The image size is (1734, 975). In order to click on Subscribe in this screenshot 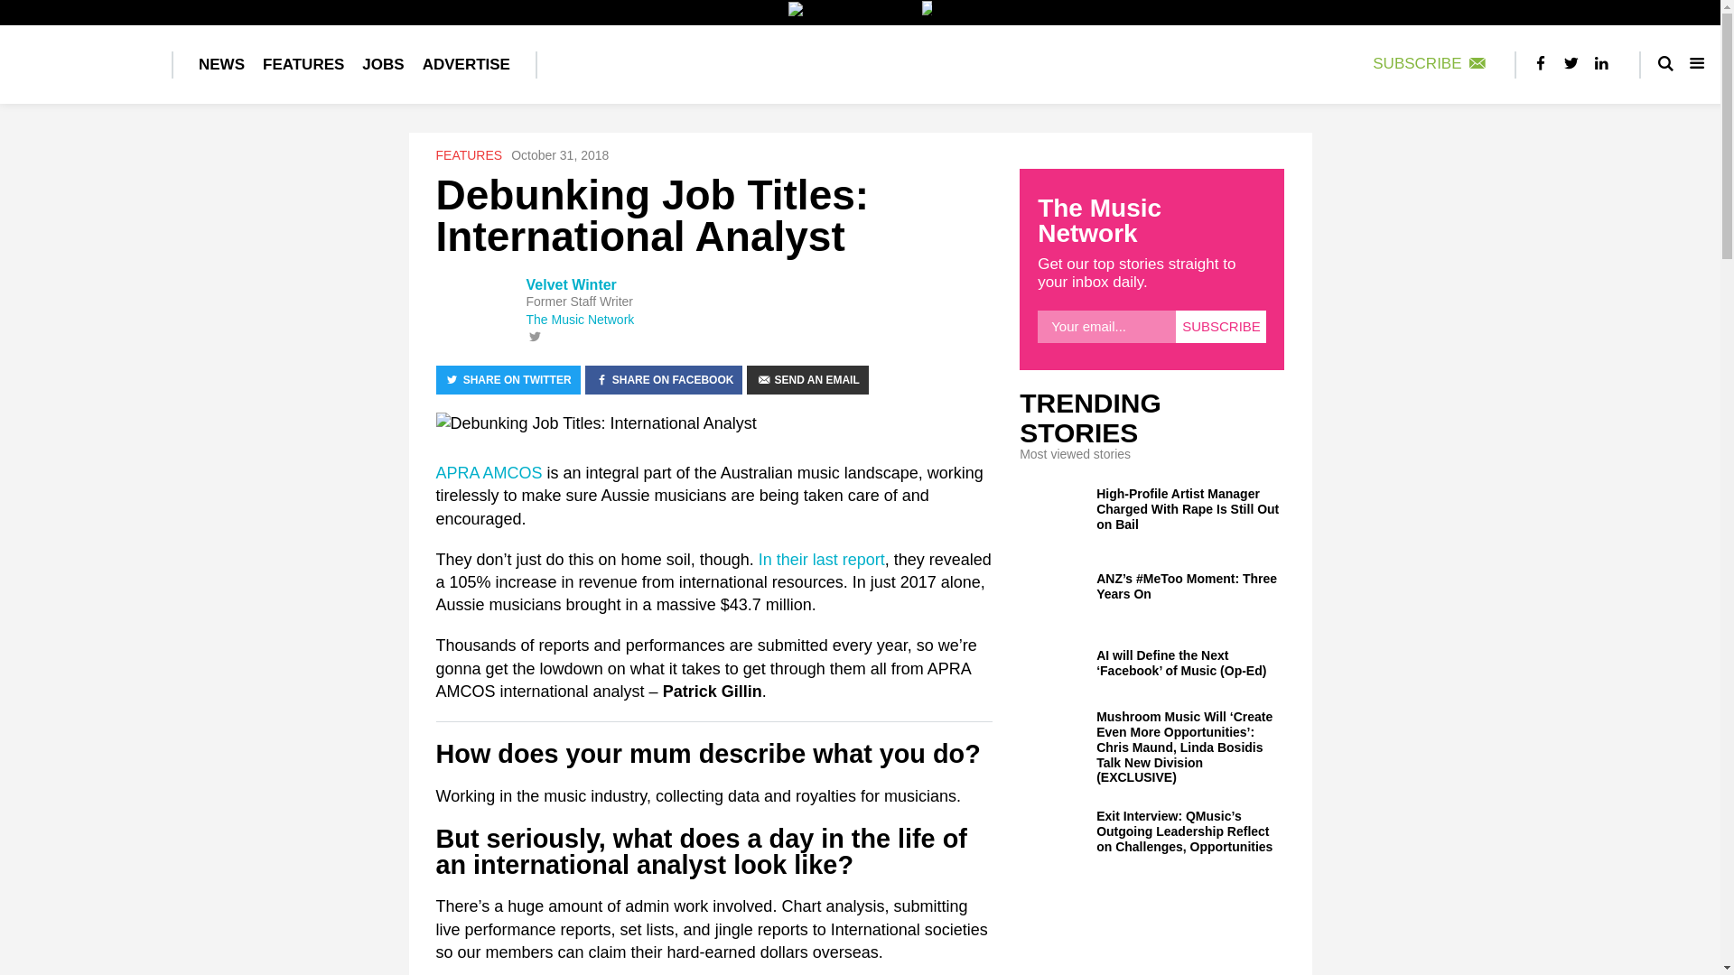, I will do `click(1220, 327)`.